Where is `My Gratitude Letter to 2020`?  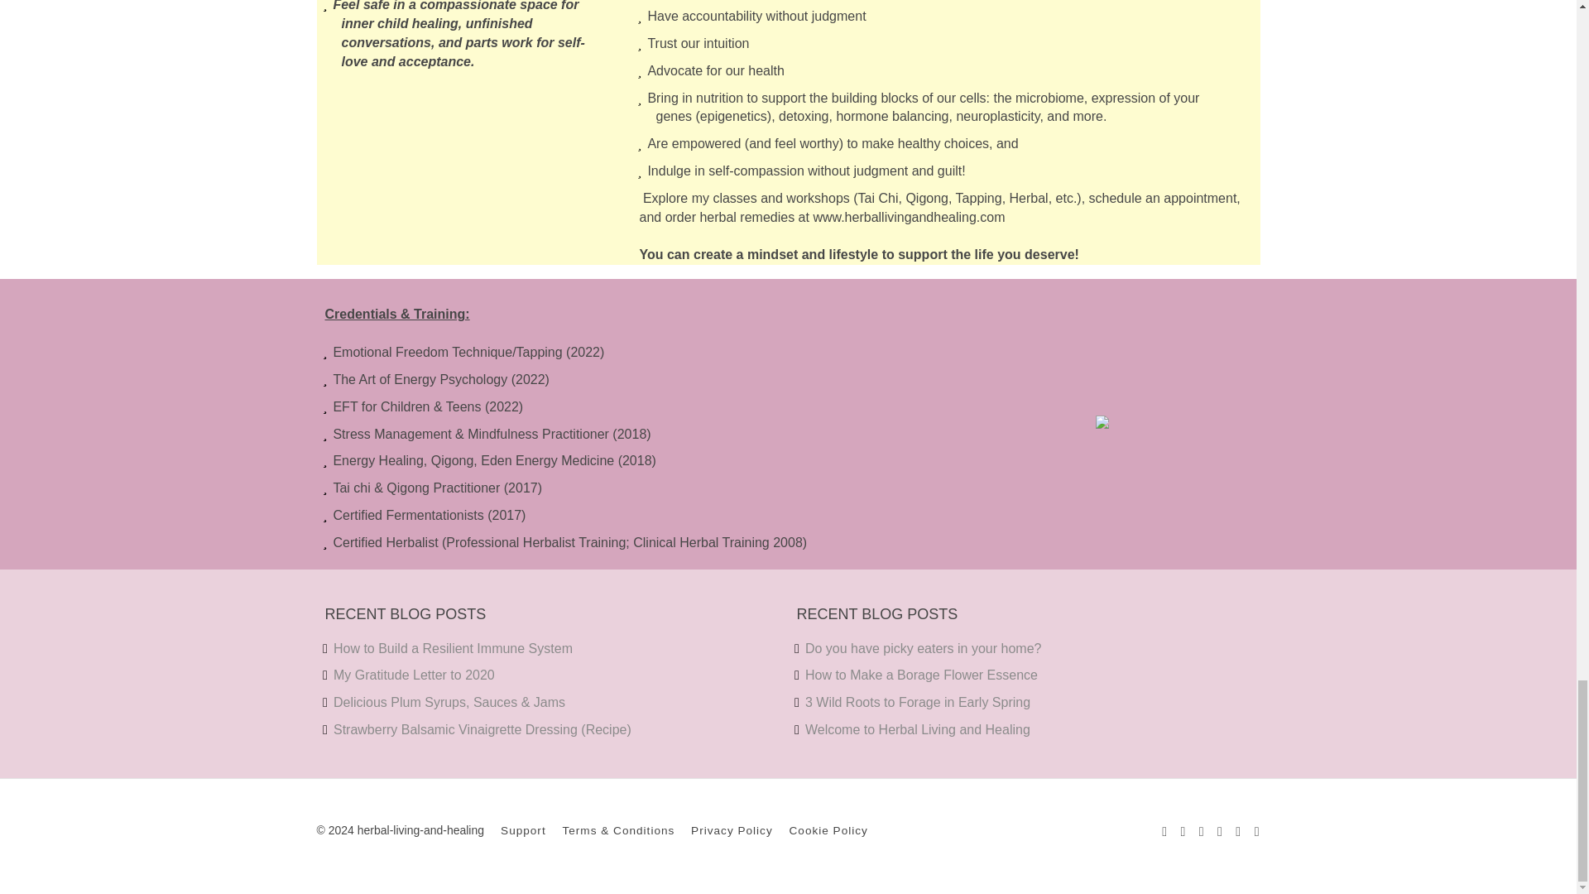 My Gratitude Letter to 2020 is located at coordinates (414, 675).